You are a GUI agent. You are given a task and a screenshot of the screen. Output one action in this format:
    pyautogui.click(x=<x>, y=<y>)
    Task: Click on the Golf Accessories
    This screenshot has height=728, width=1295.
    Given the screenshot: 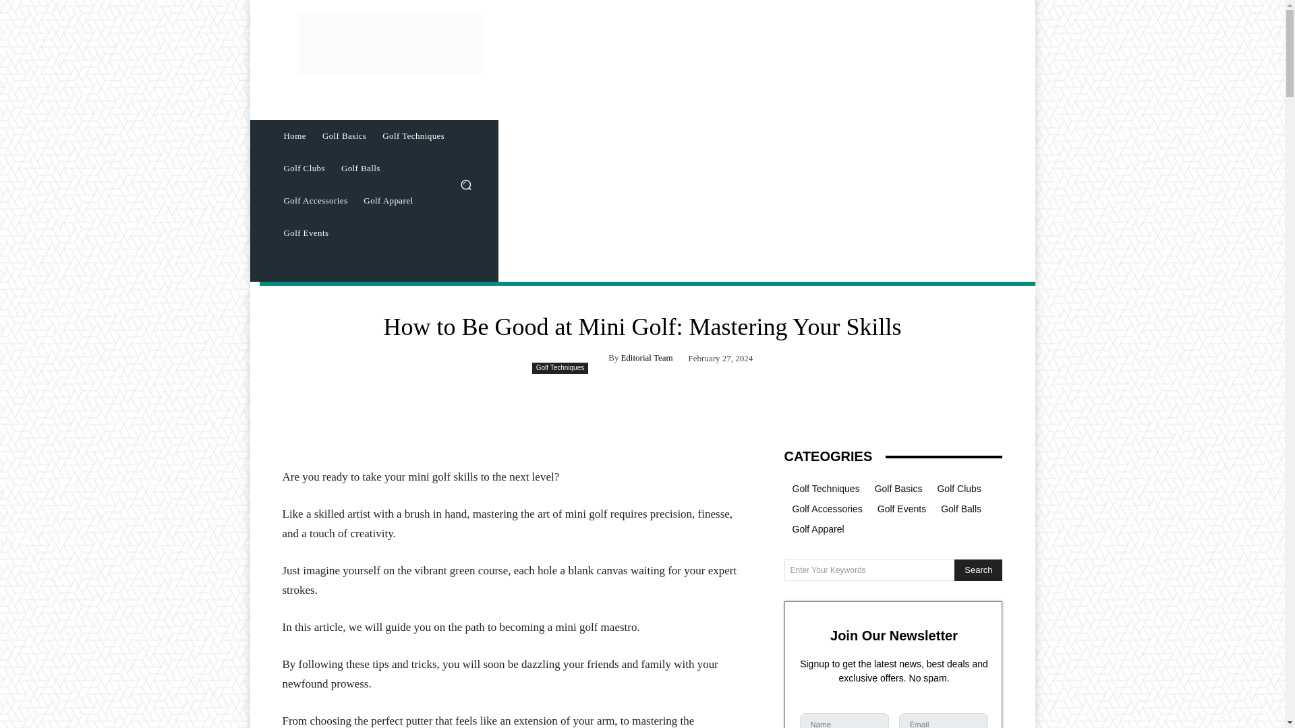 What is the action you would take?
    pyautogui.click(x=314, y=201)
    